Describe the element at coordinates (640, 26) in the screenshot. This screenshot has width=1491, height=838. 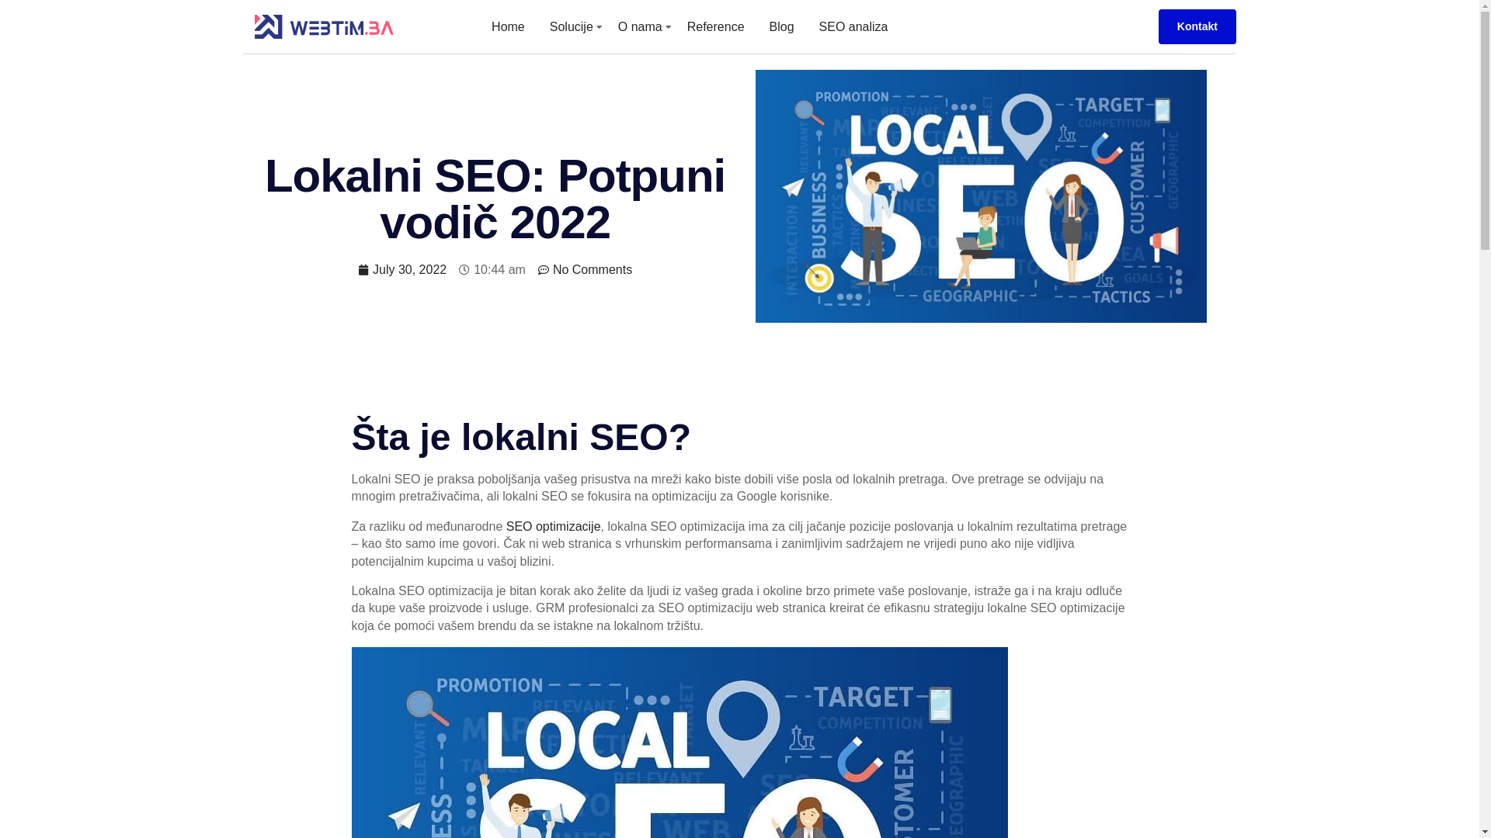
I see `O nama` at that location.